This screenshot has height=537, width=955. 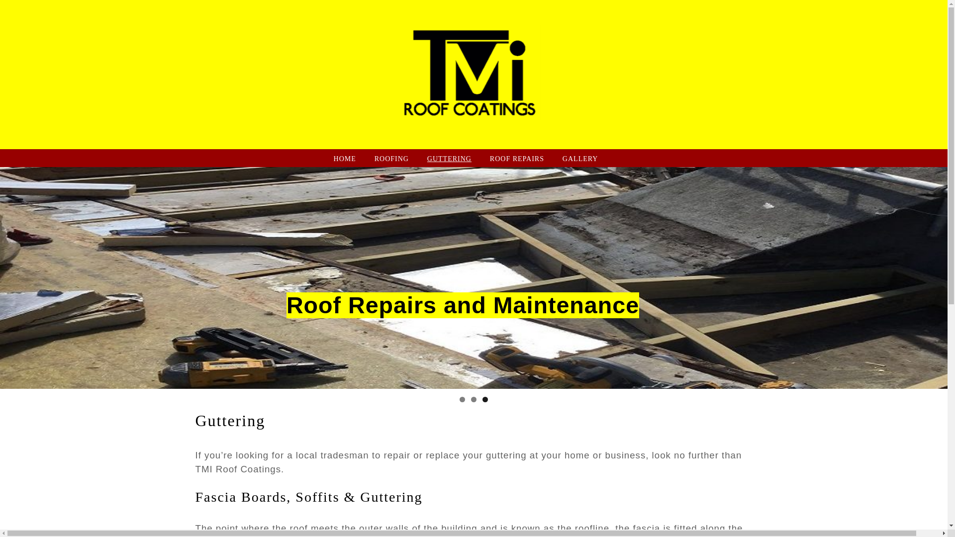 What do you see at coordinates (462, 399) in the screenshot?
I see `1` at bounding box center [462, 399].